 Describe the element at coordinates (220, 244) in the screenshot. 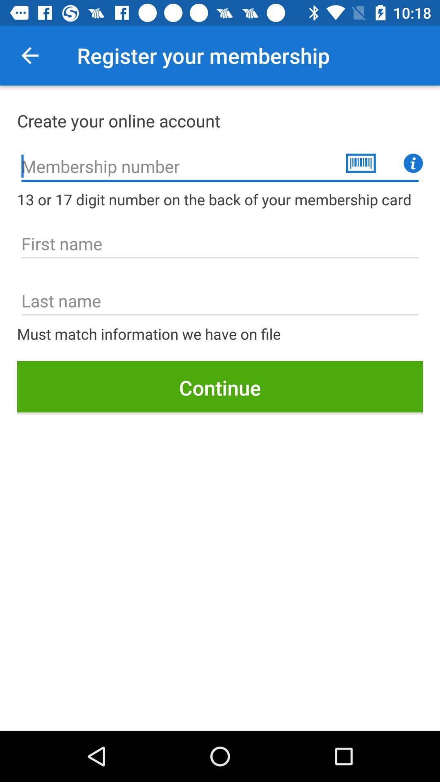

I see `select the text field of first name` at that location.